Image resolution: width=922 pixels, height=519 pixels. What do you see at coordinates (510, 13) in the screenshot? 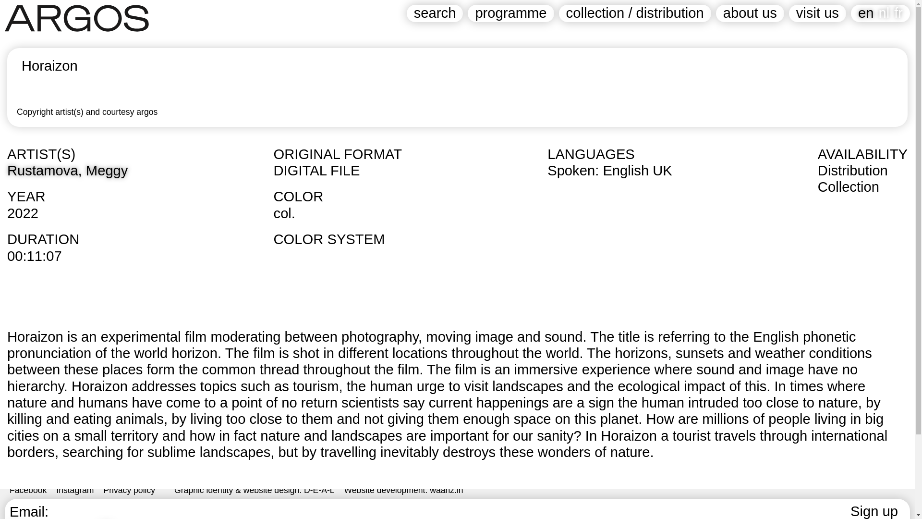
I see `programme` at bounding box center [510, 13].